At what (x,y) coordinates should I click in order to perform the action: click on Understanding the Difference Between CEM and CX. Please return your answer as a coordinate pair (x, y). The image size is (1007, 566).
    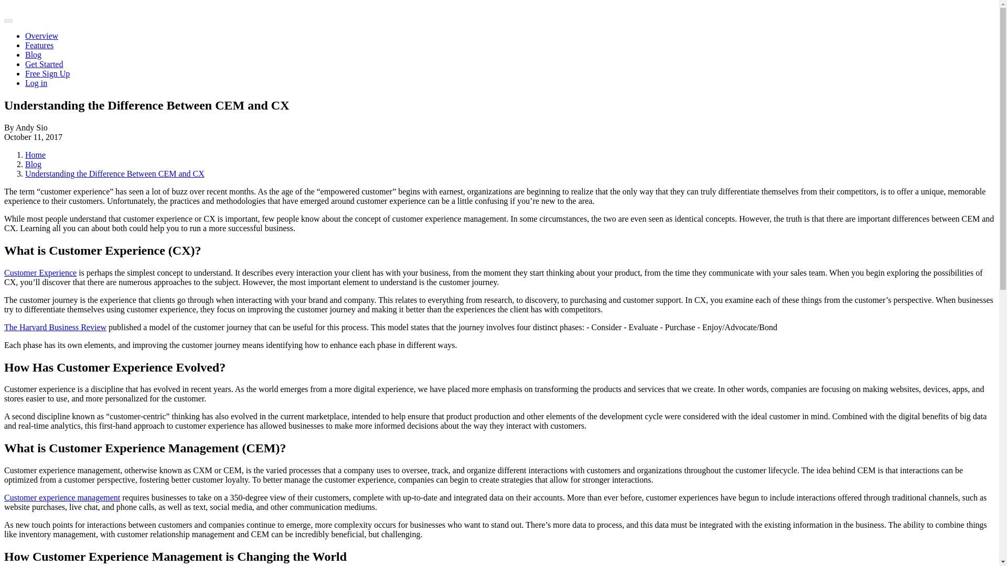
    Looking at the image, I should click on (114, 173).